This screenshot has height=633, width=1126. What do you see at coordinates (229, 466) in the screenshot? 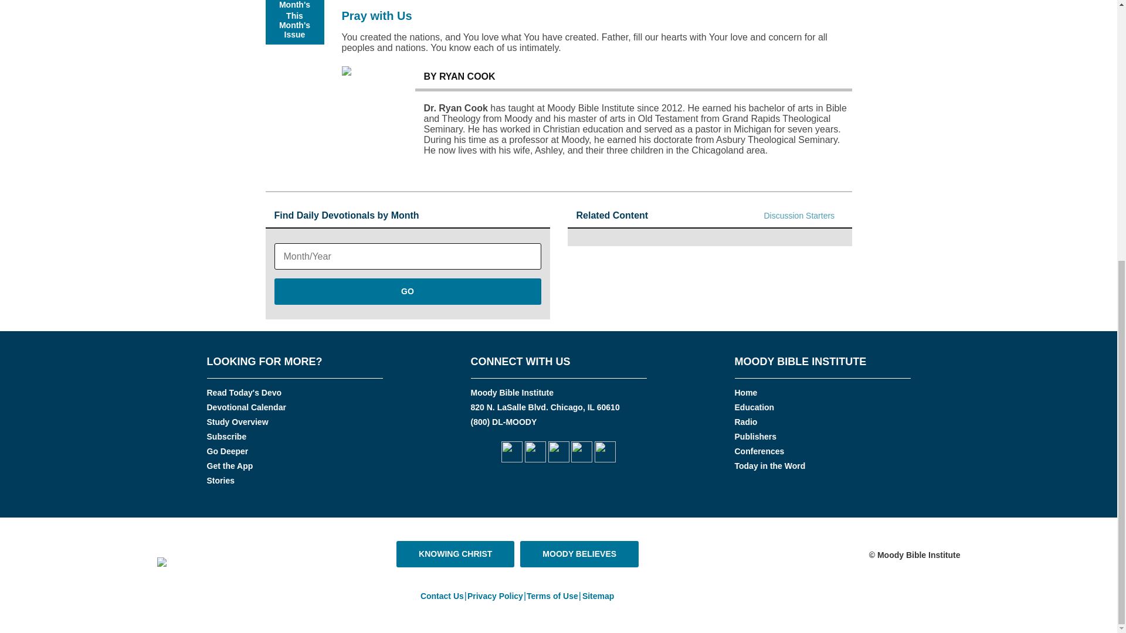
I see `Get the App` at bounding box center [229, 466].